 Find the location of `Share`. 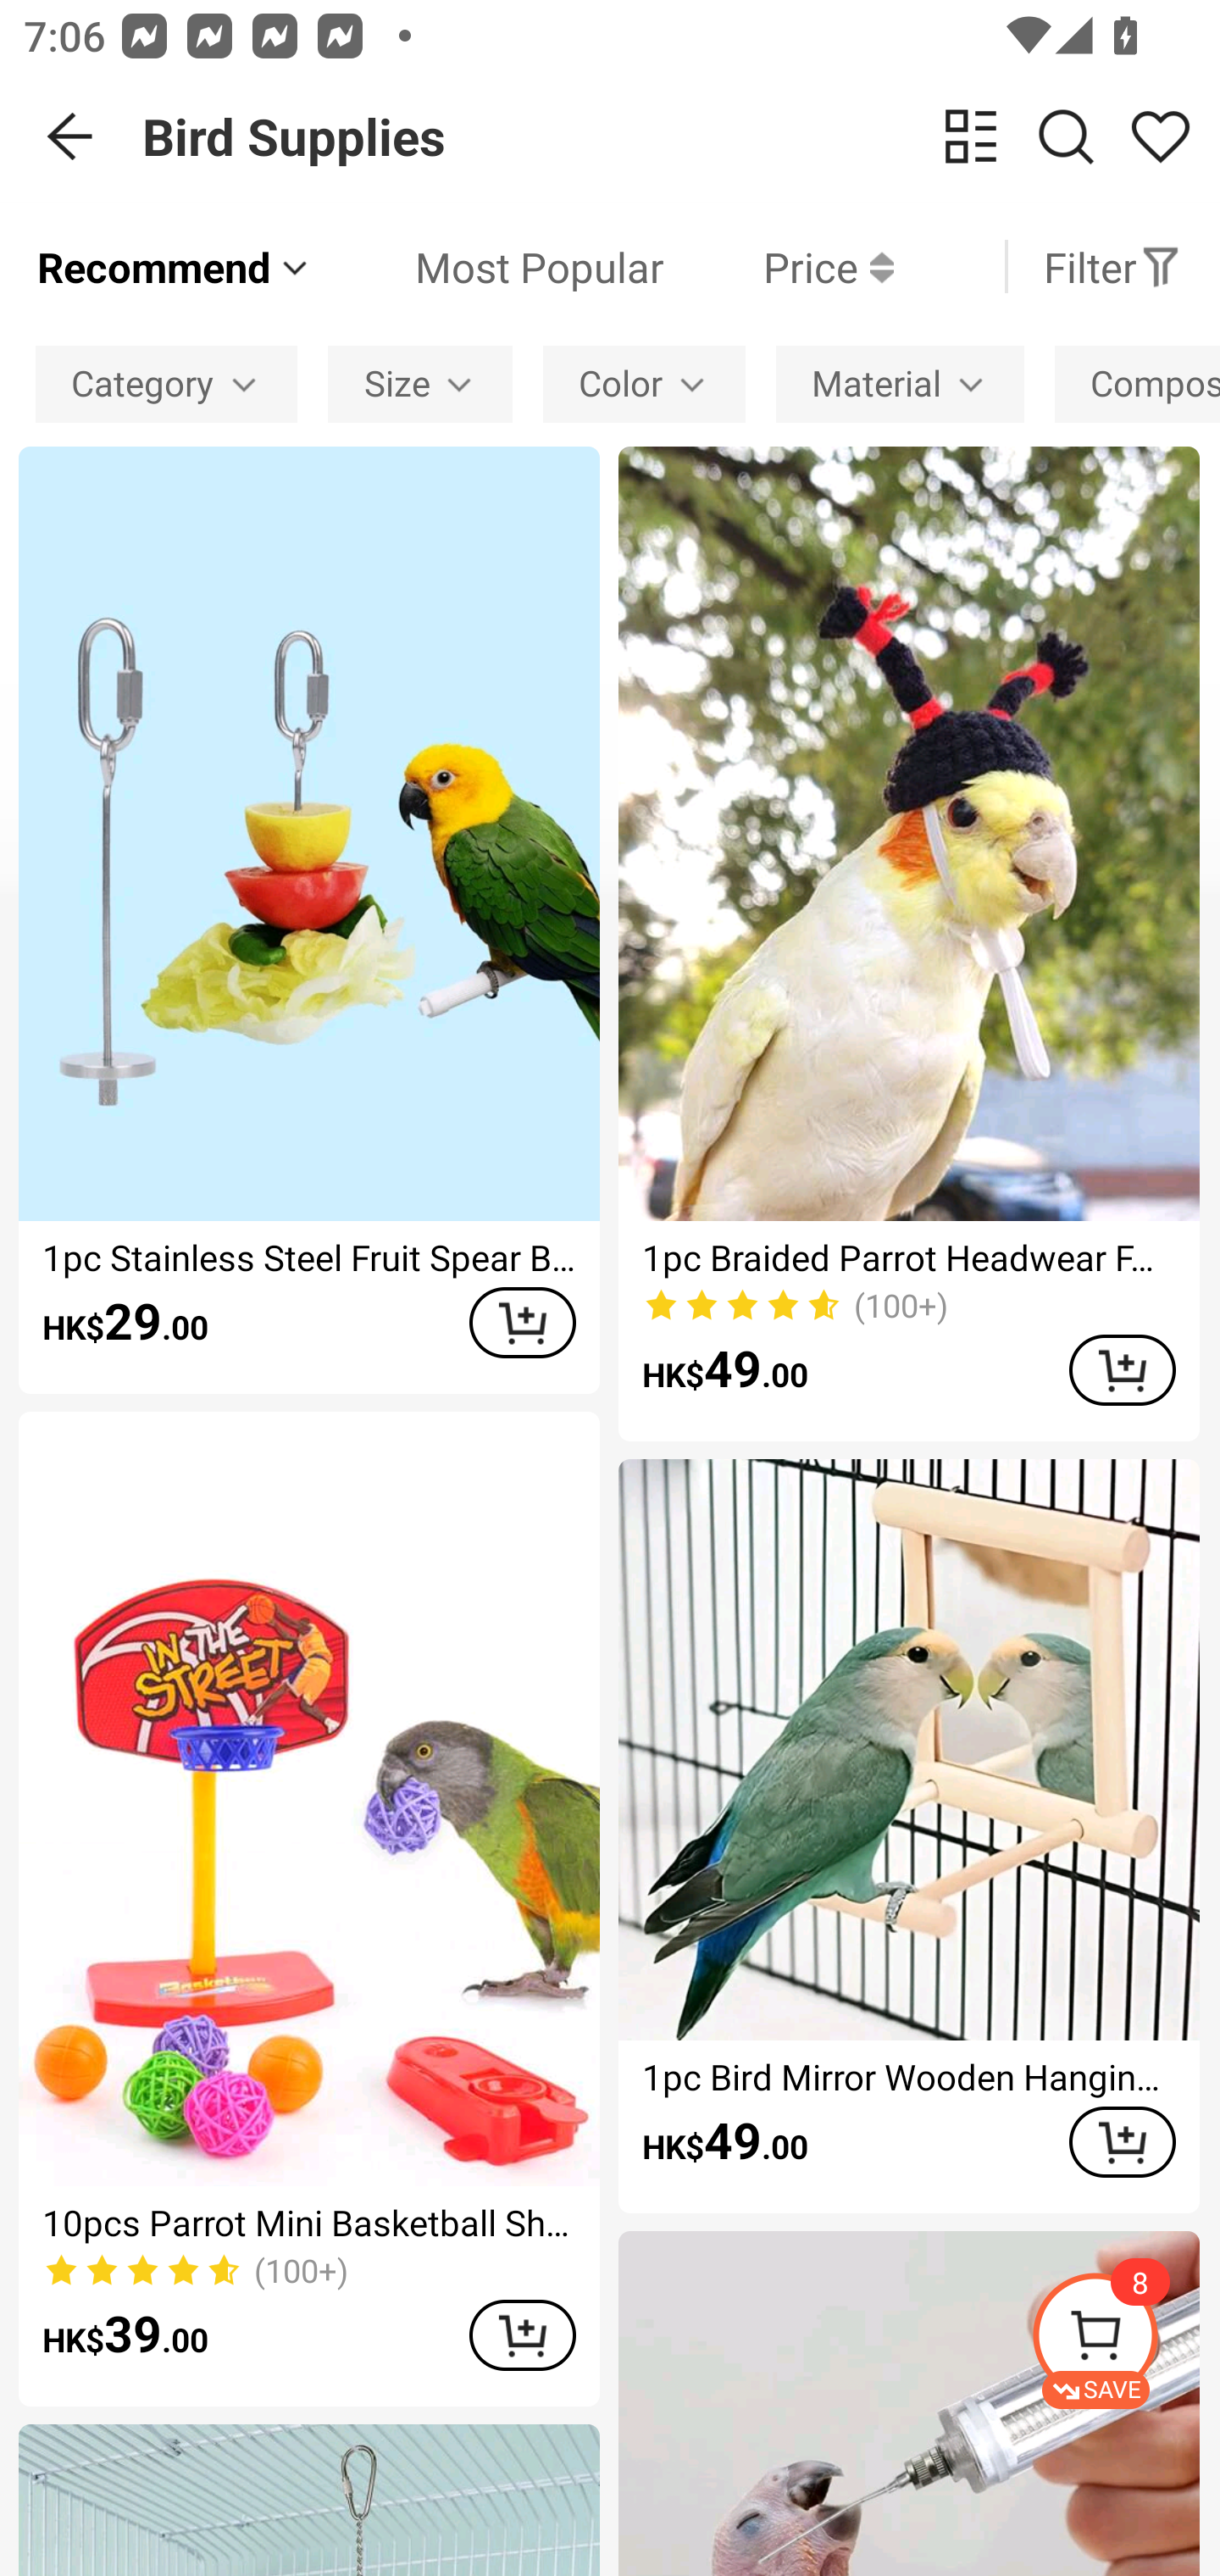

Share is located at coordinates (1160, 136).